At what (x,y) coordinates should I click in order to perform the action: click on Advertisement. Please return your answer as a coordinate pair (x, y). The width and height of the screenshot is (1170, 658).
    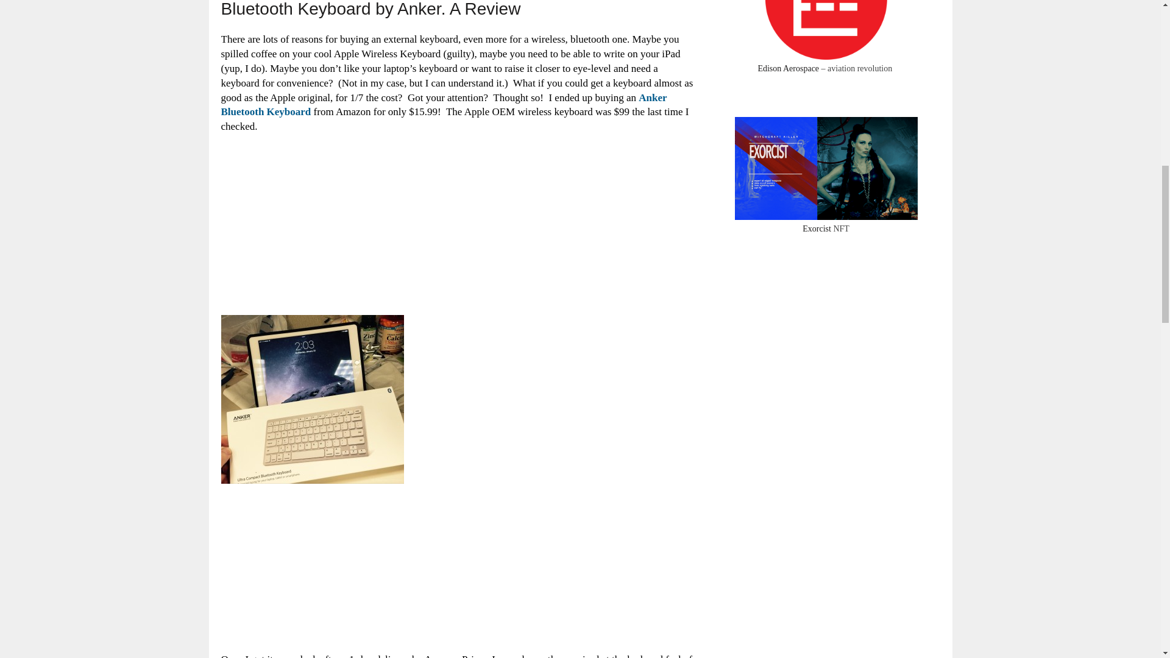
    Looking at the image, I should click on (312, 222).